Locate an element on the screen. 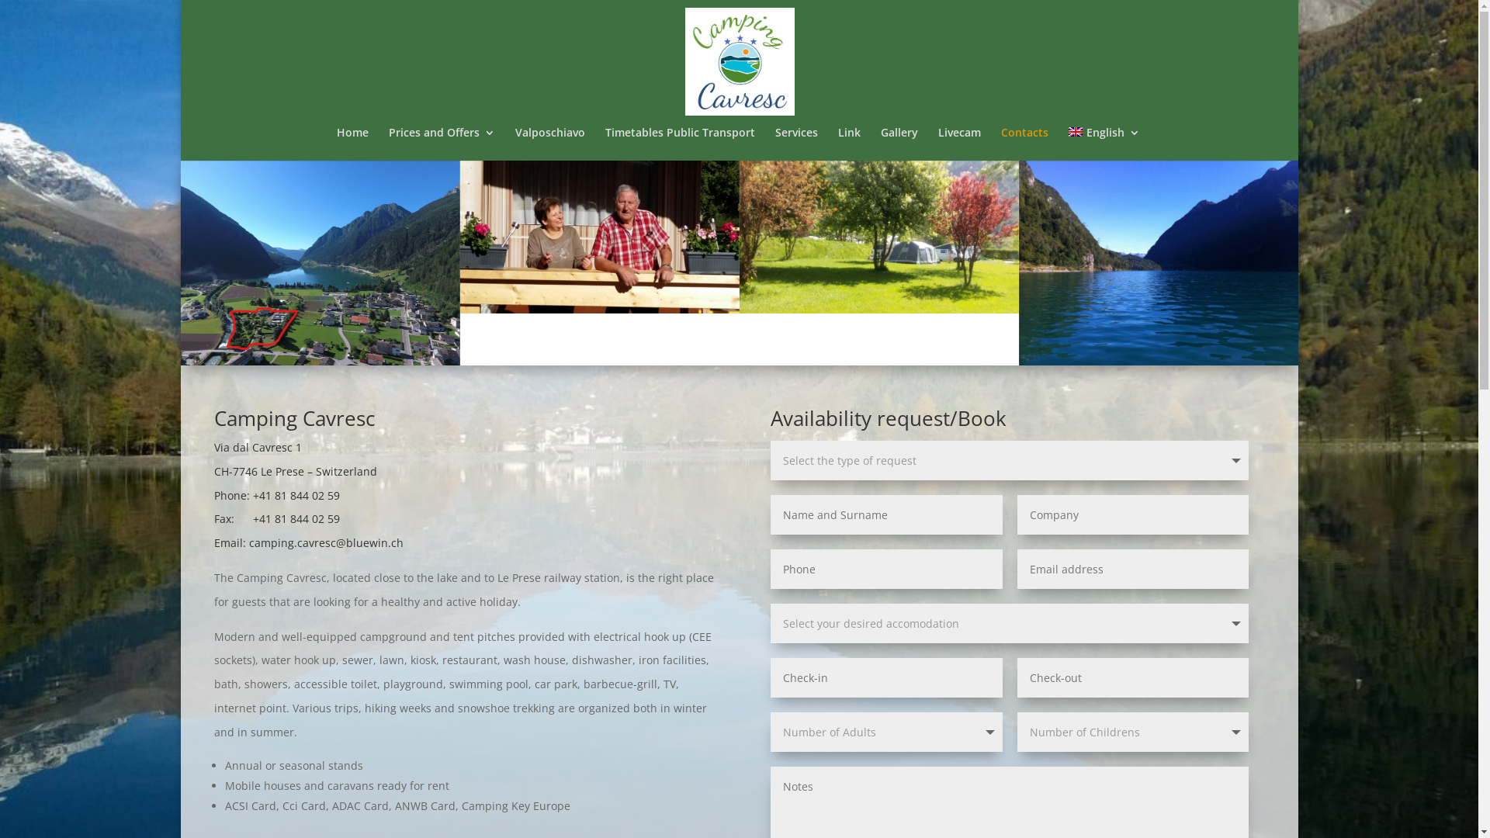 The width and height of the screenshot is (1490, 838). Home is located at coordinates (352, 144).